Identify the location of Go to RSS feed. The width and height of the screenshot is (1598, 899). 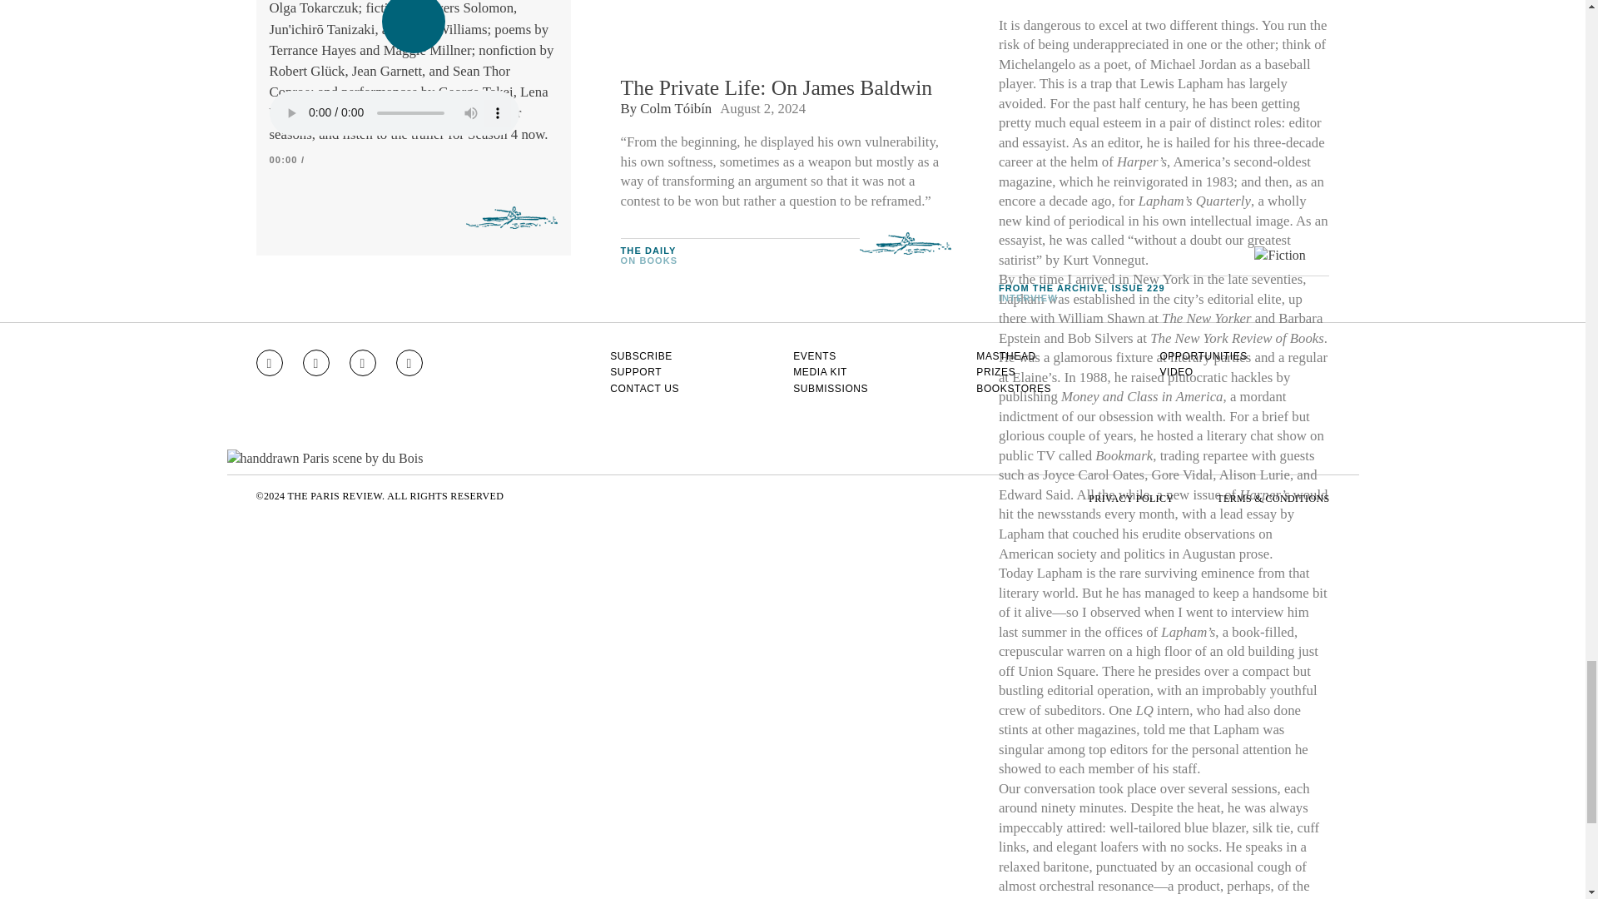
(409, 363).